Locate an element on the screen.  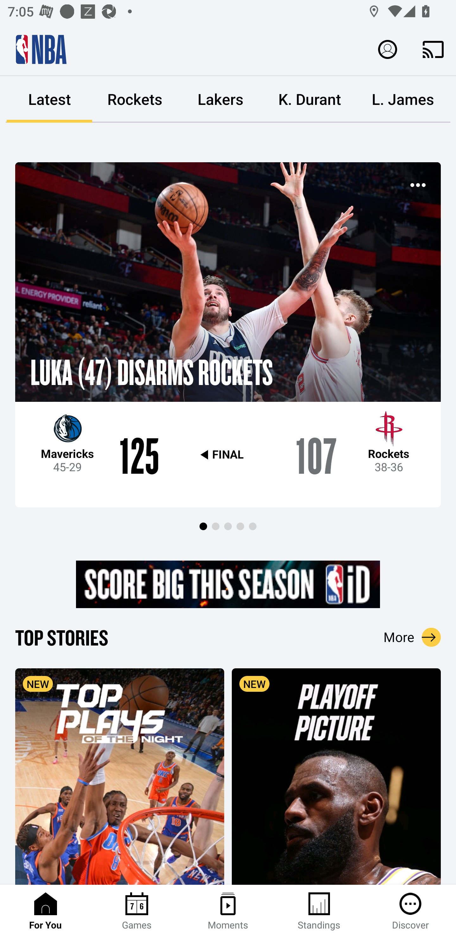
NEW is located at coordinates (336, 776).